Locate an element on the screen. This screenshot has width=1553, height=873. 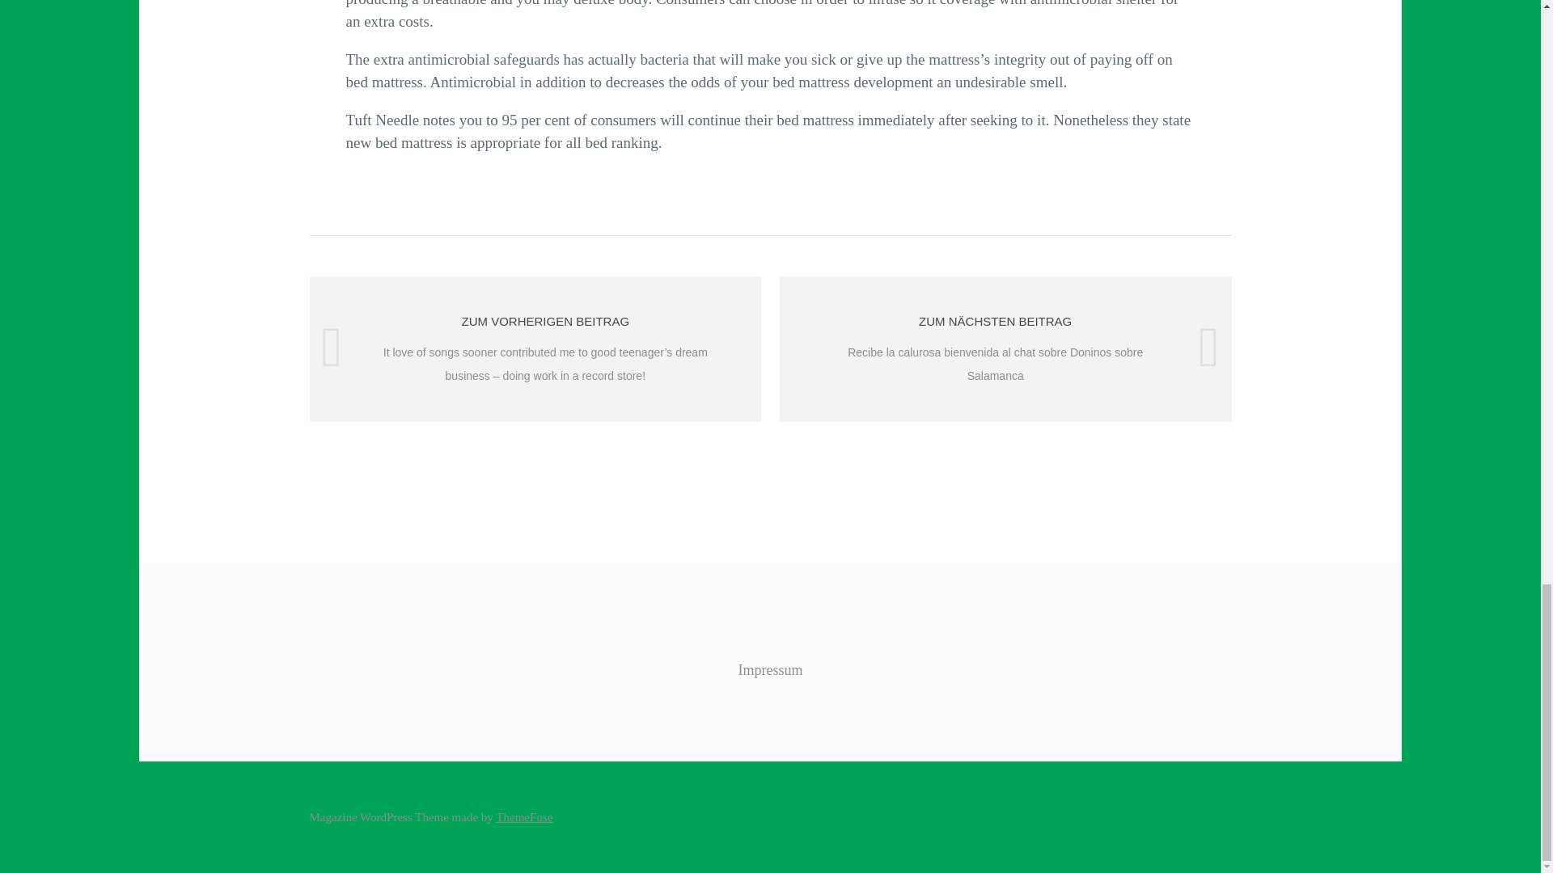
ThemeFuse is located at coordinates (524, 817).